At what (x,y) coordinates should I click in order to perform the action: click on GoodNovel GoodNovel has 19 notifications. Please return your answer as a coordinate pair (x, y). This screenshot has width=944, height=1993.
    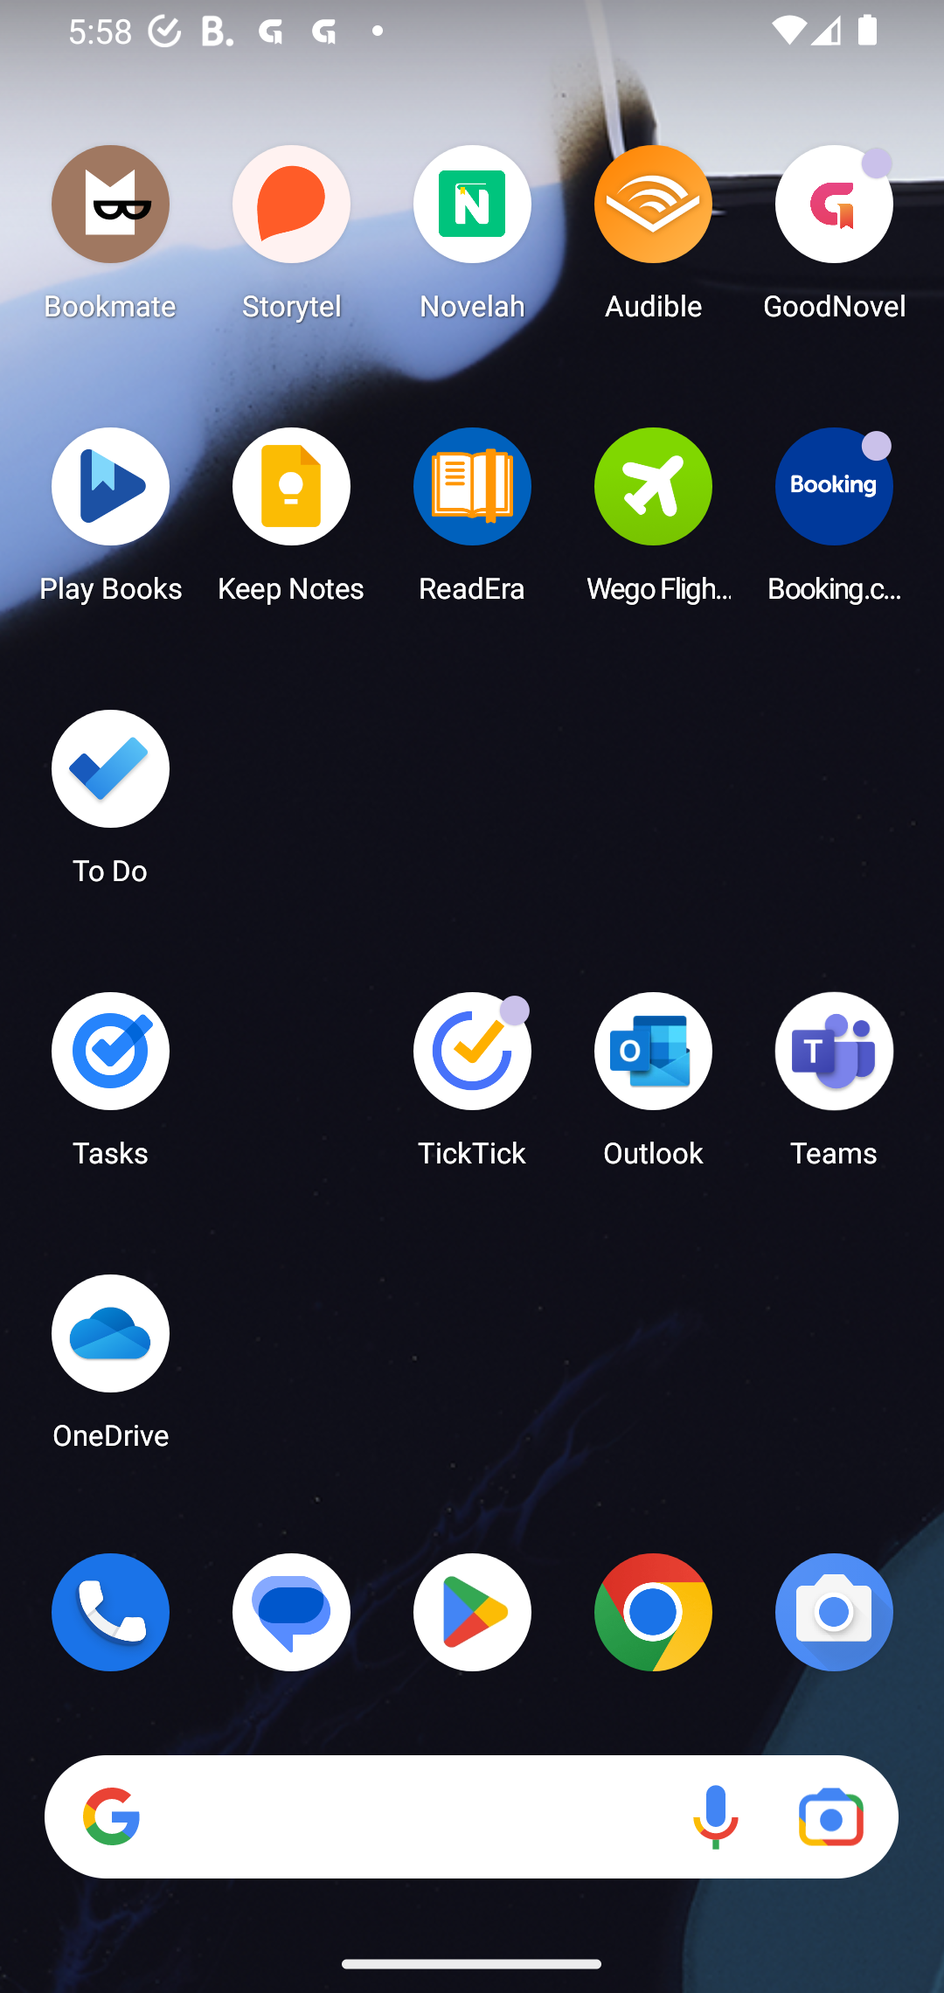
    Looking at the image, I should click on (834, 240).